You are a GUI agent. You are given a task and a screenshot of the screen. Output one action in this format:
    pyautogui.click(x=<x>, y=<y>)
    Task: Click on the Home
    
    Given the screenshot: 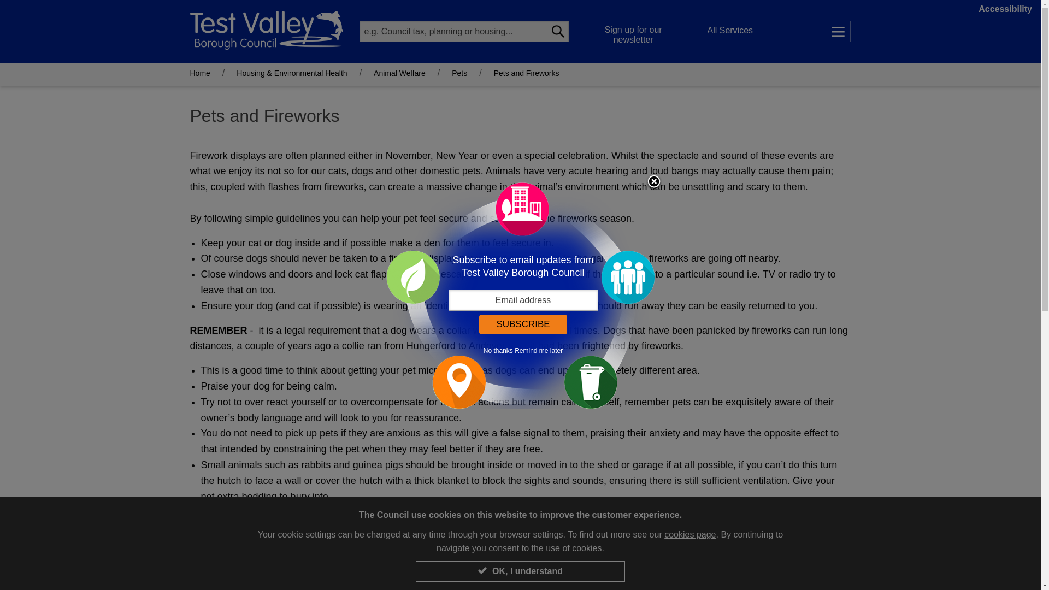 What is the action you would take?
    pyautogui.click(x=200, y=73)
    